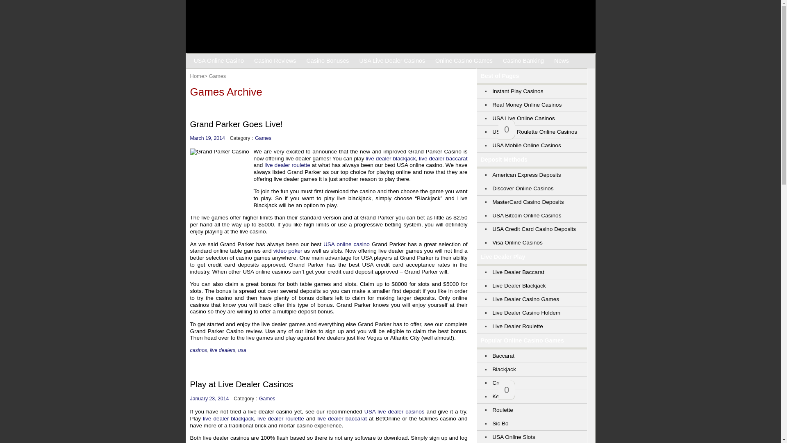 The height and width of the screenshot is (443, 787). What do you see at coordinates (220, 61) in the screenshot?
I see `USA Online Casino` at bounding box center [220, 61].